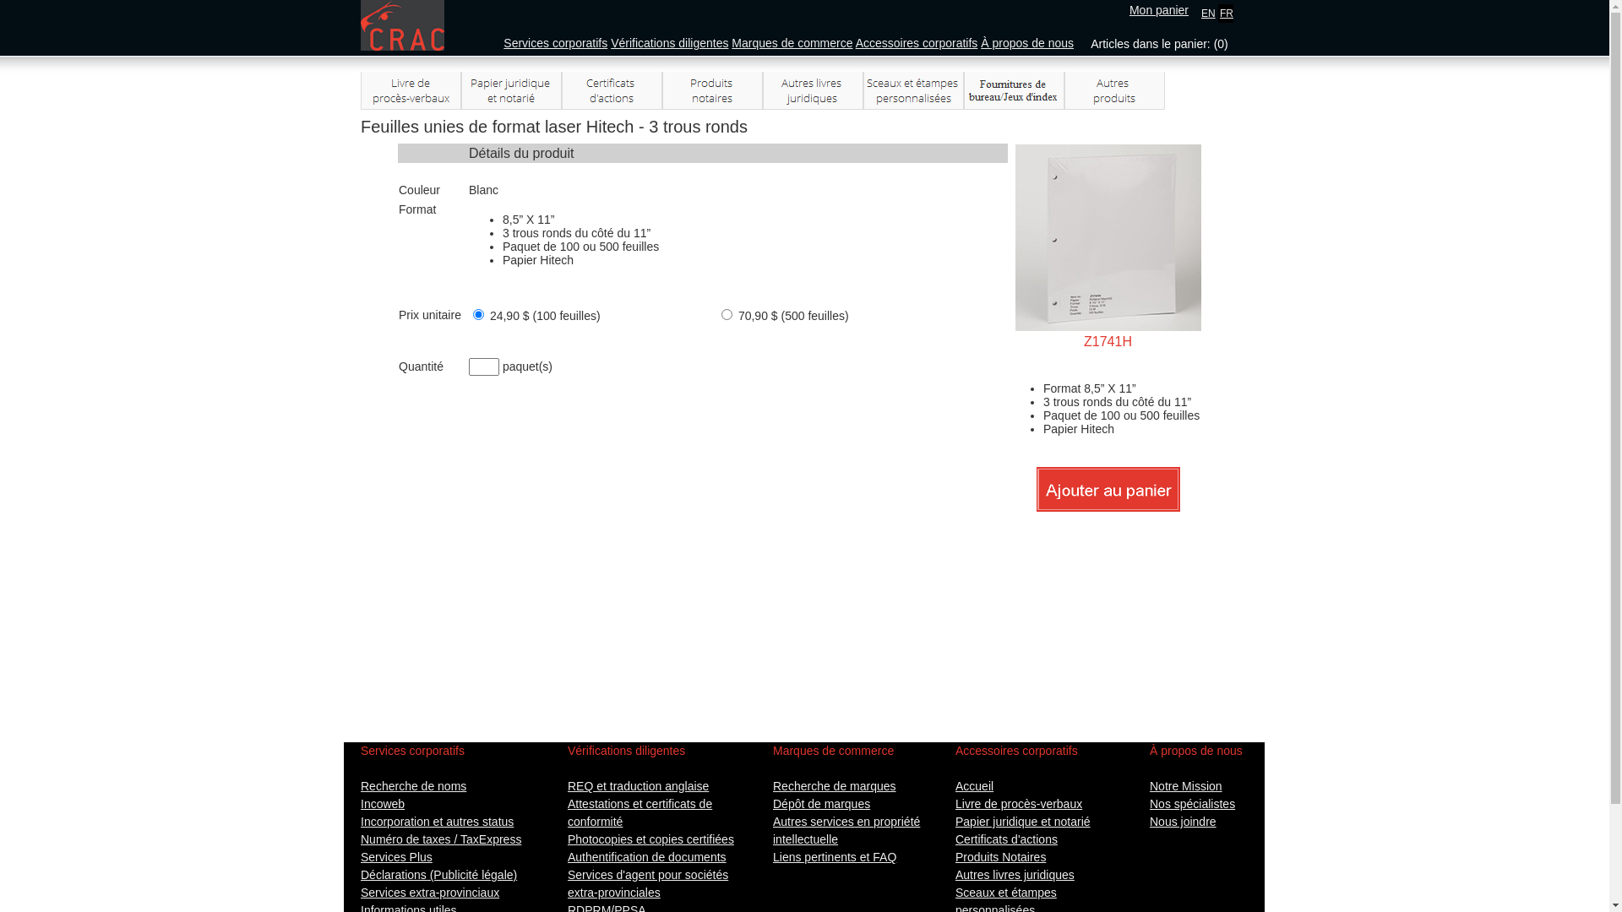  What do you see at coordinates (917, 43) in the screenshot?
I see `Accessoires corporatifs` at bounding box center [917, 43].